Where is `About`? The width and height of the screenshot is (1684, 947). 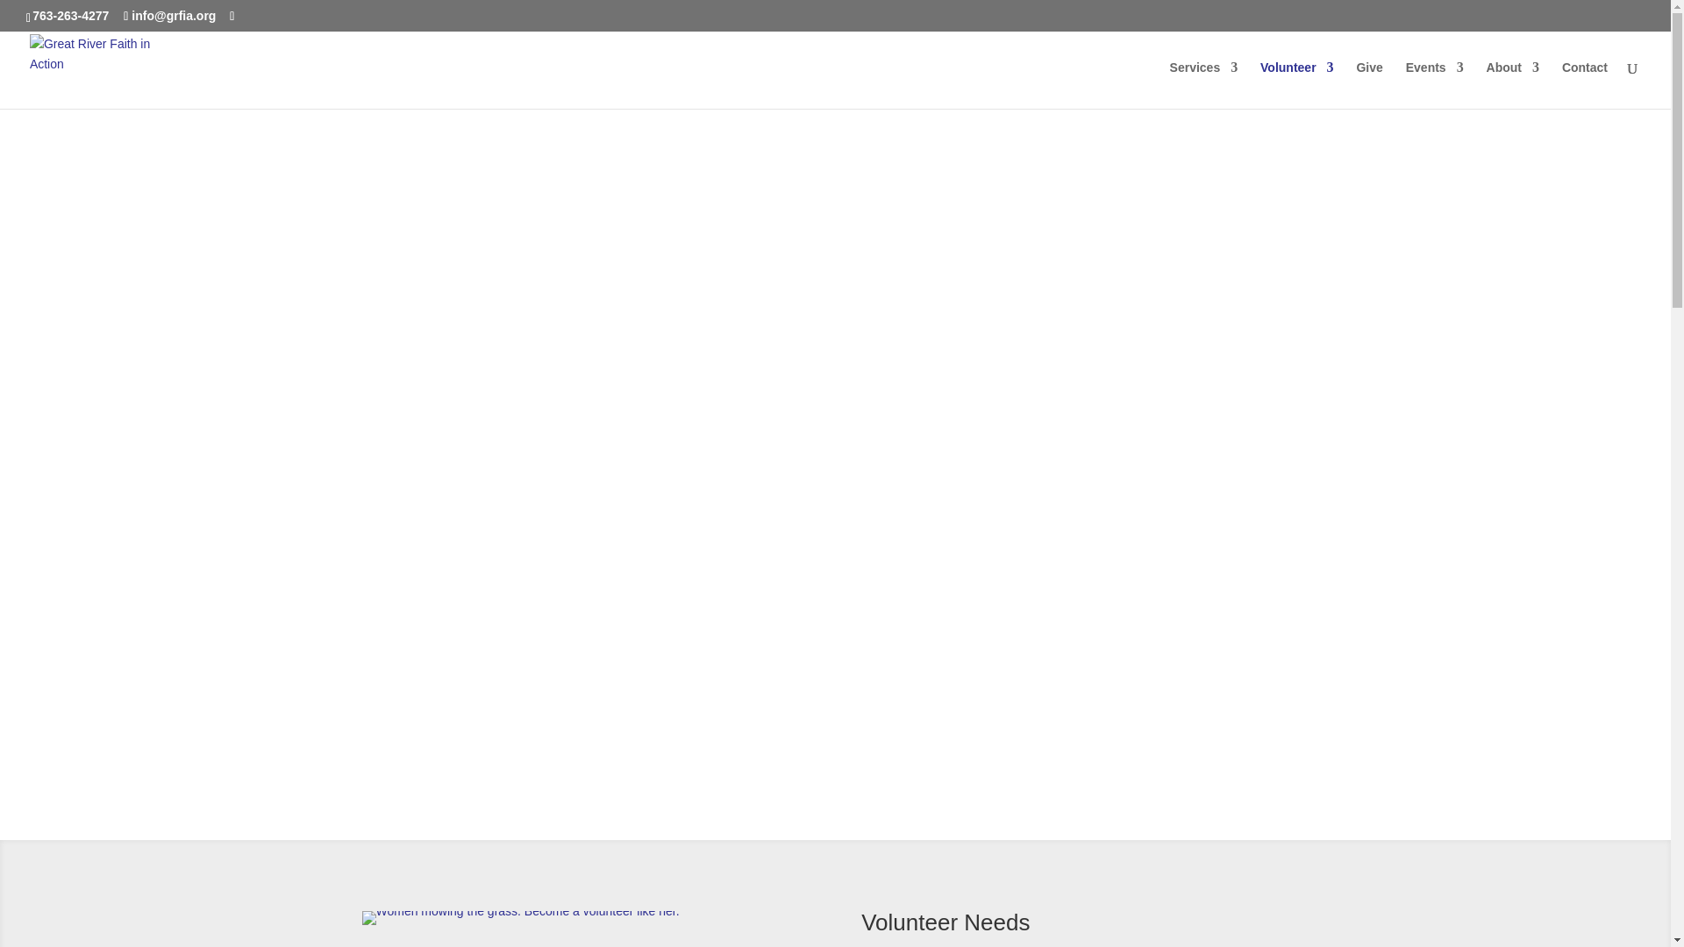
About is located at coordinates (1512, 85).